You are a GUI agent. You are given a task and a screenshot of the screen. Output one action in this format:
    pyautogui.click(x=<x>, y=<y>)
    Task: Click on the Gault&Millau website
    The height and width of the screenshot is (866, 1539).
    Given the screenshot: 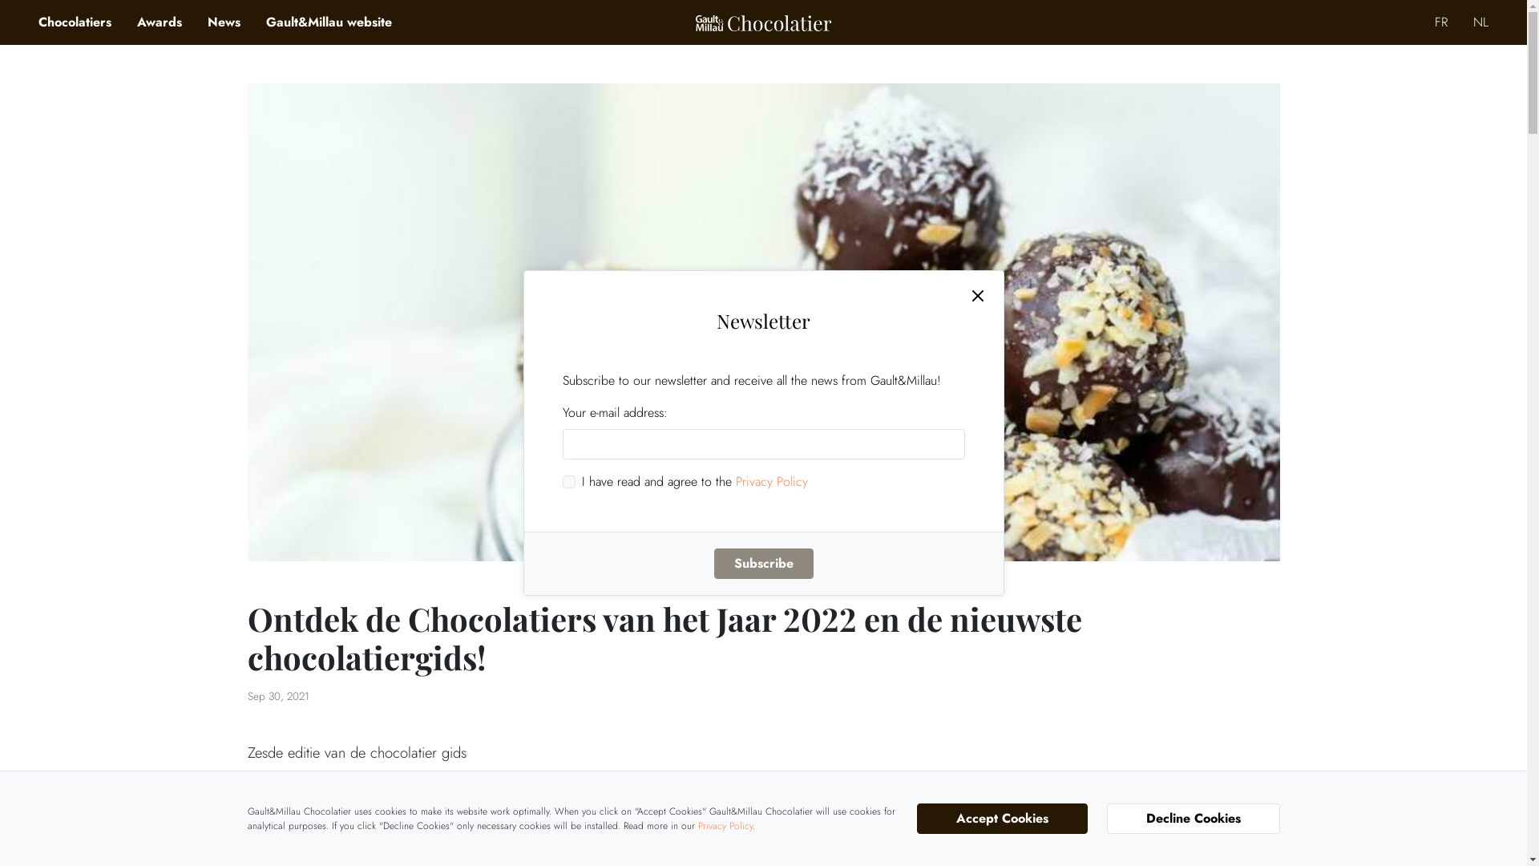 What is the action you would take?
    pyautogui.click(x=329, y=22)
    